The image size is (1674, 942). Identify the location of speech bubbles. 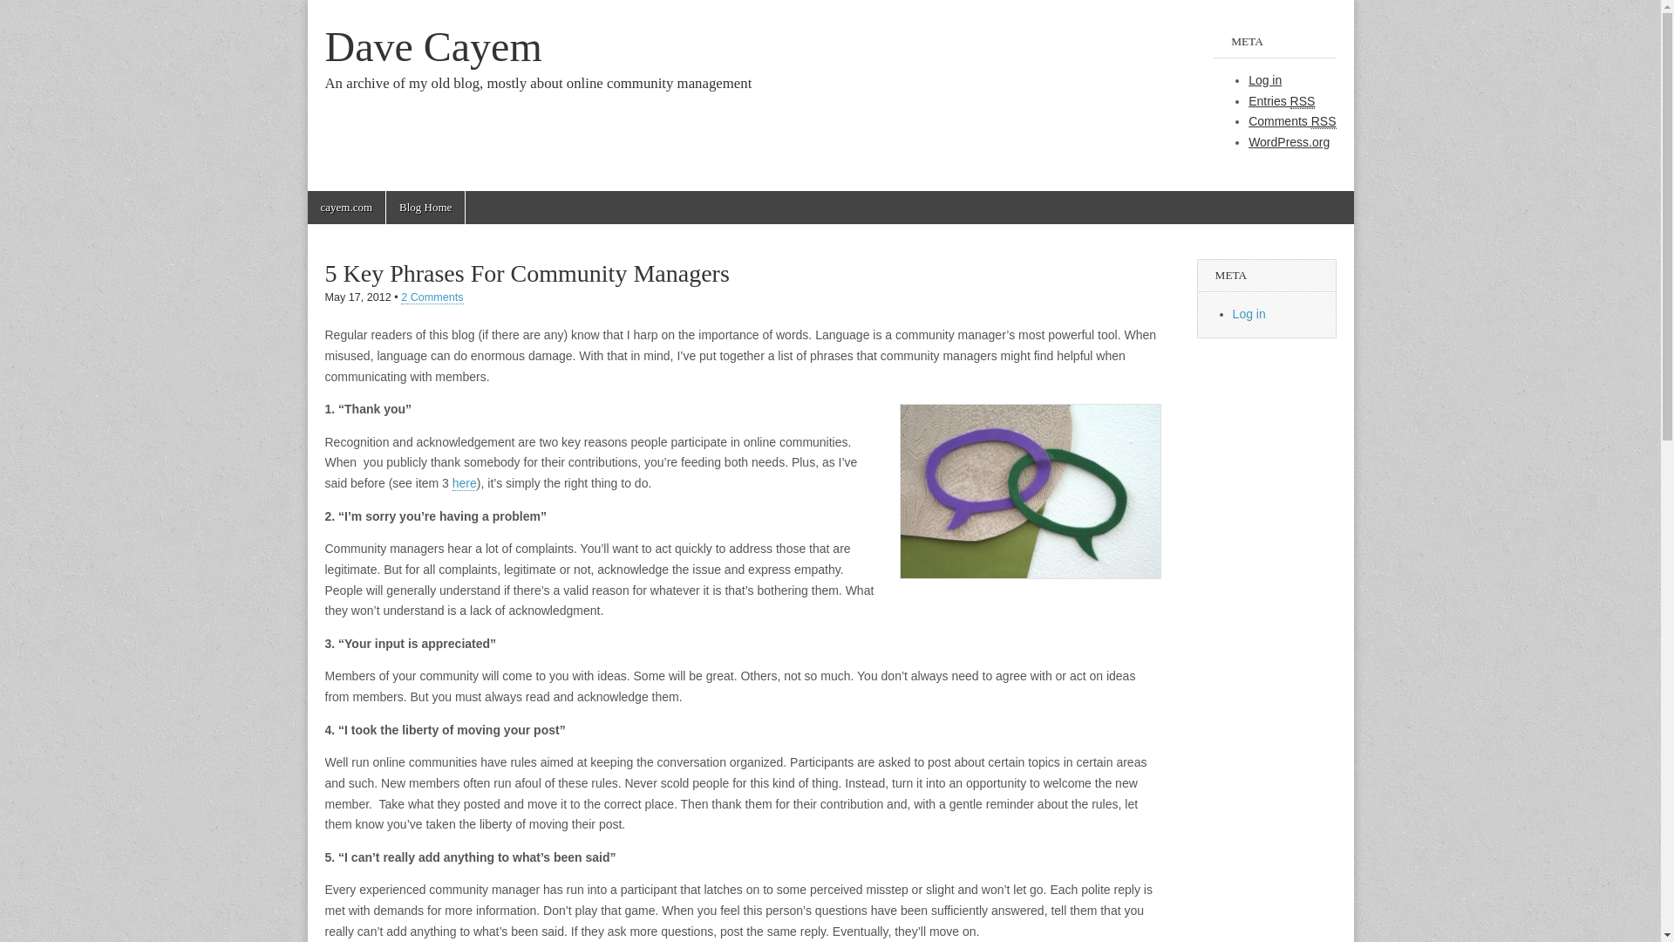
(1031, 492).